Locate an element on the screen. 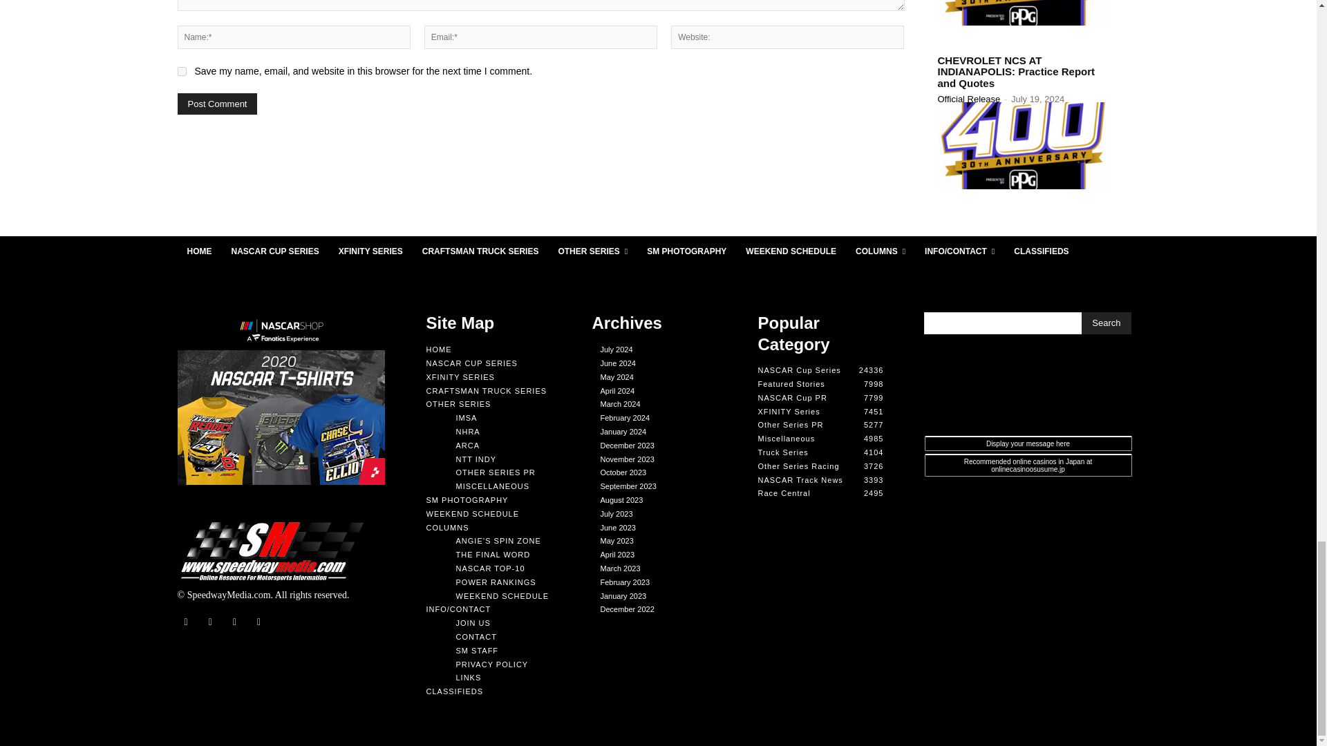 This screenshot has width=1327, height=746. yes is located at coordinates (181, 72).